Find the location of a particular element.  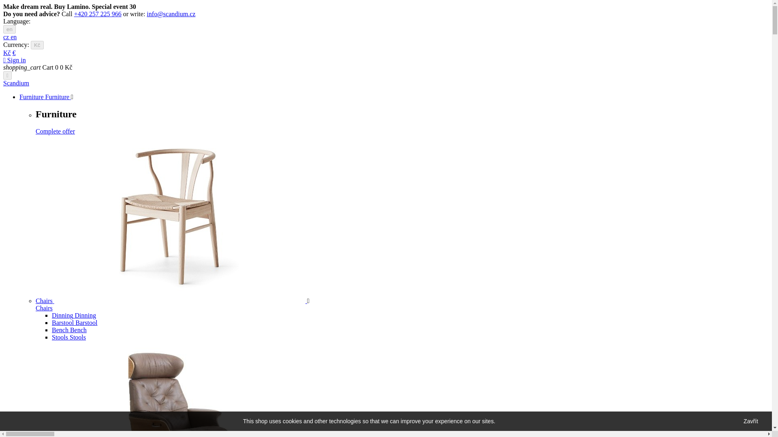

Dinning Dinning is located at coordinates (74, 316).